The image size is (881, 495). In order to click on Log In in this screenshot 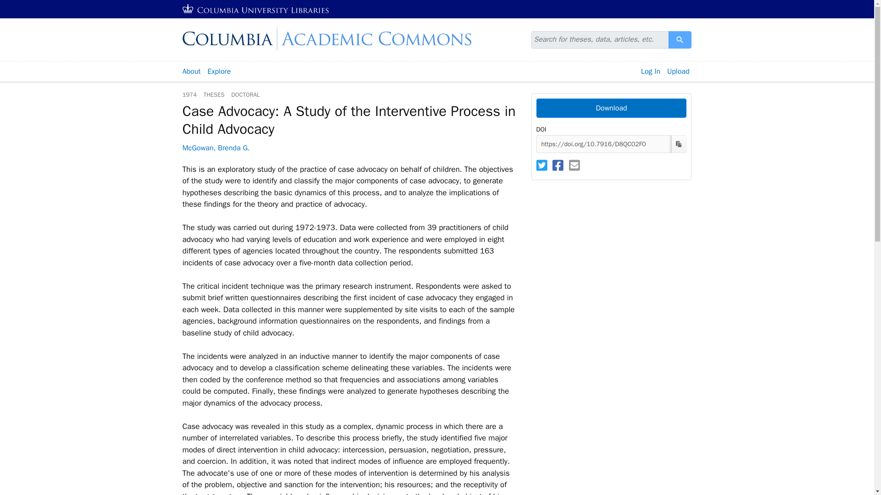, I will do `click(611, 108)`.